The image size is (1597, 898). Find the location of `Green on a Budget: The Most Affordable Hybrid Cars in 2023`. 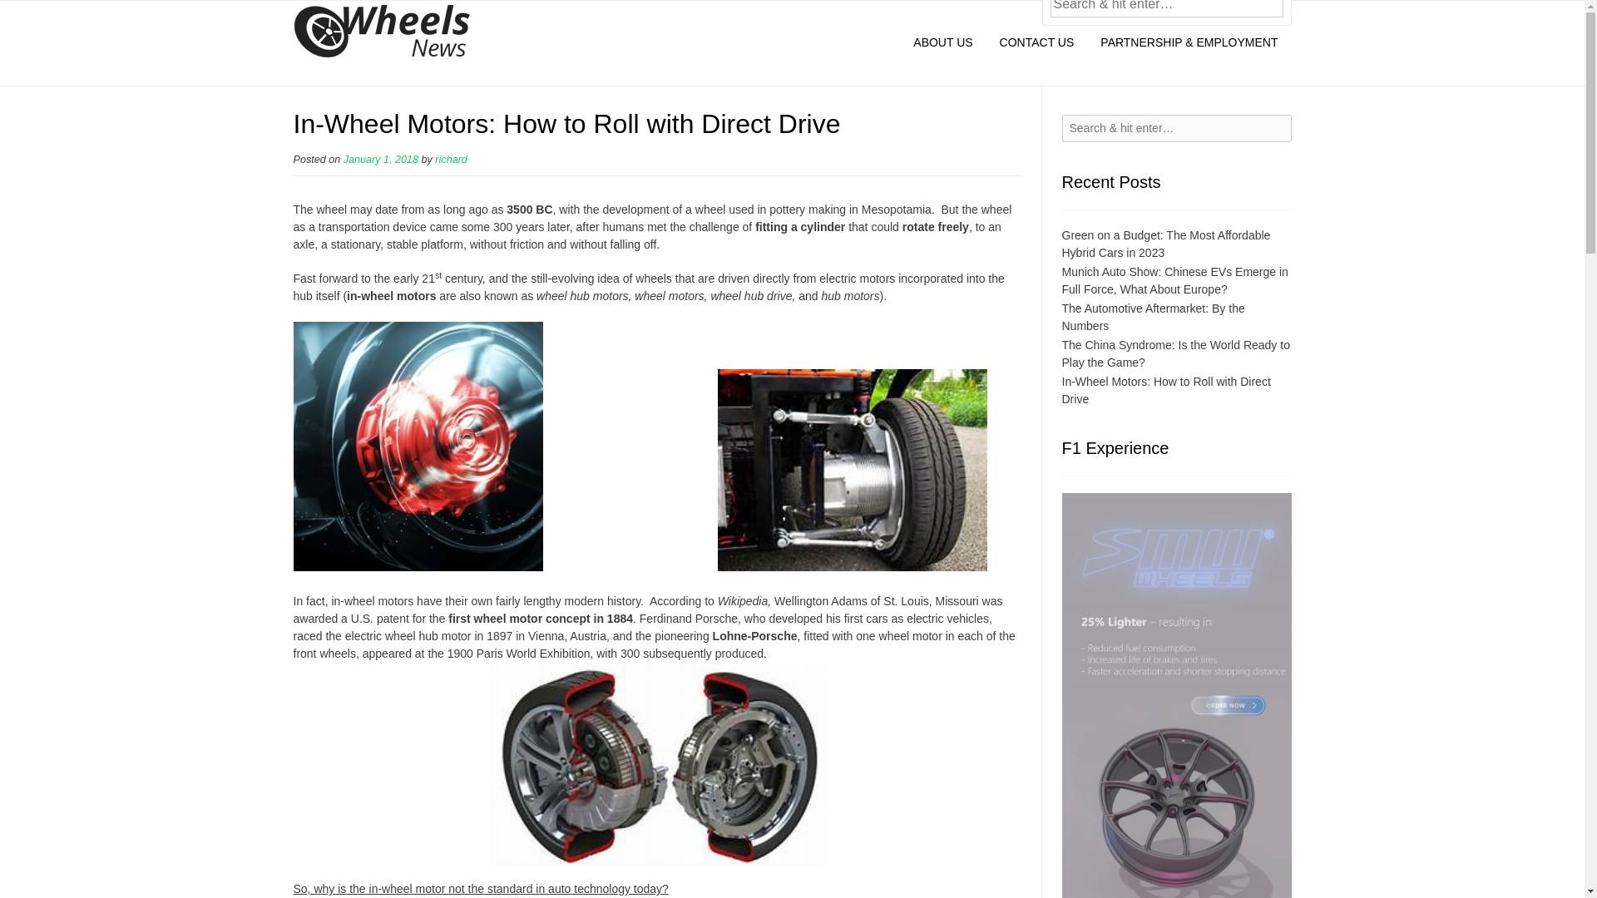

Green on a Budget: The Most Affordable Hybrid Cars in 2023 is located at coordinates (1165, 244).